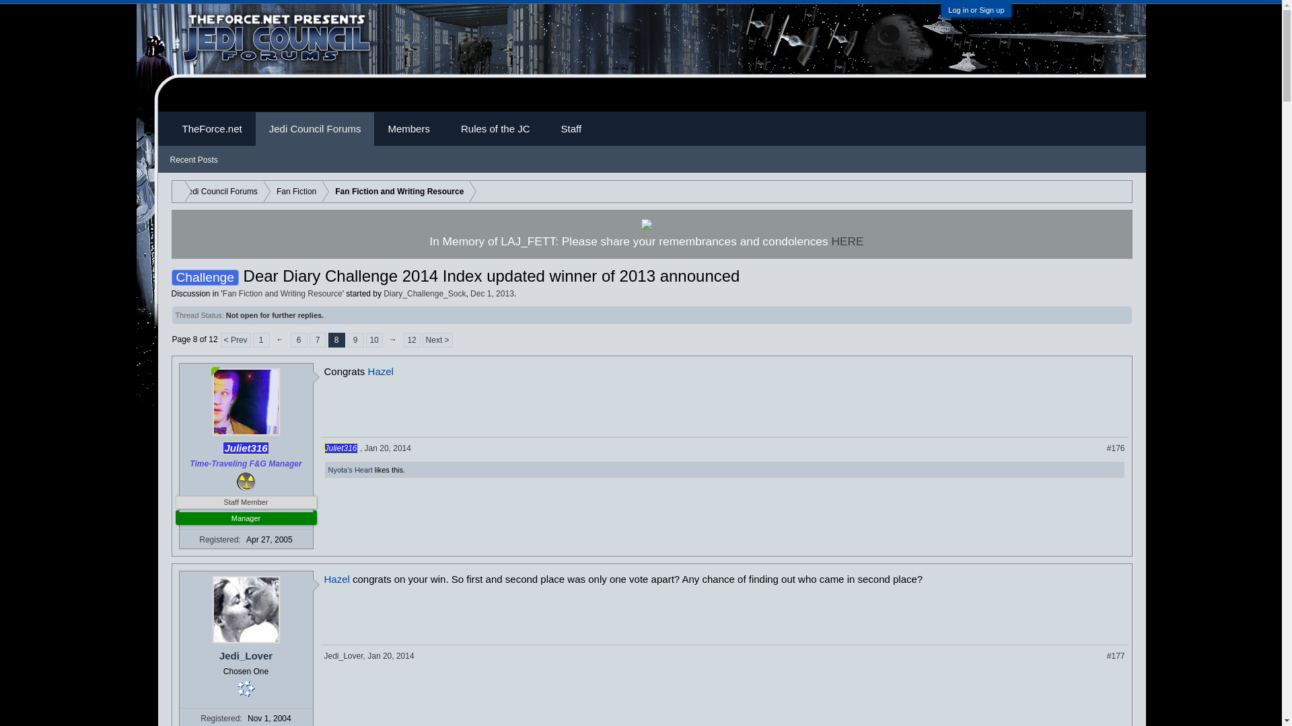  I want to click on Jedi Council Forums, so click(245, 688).